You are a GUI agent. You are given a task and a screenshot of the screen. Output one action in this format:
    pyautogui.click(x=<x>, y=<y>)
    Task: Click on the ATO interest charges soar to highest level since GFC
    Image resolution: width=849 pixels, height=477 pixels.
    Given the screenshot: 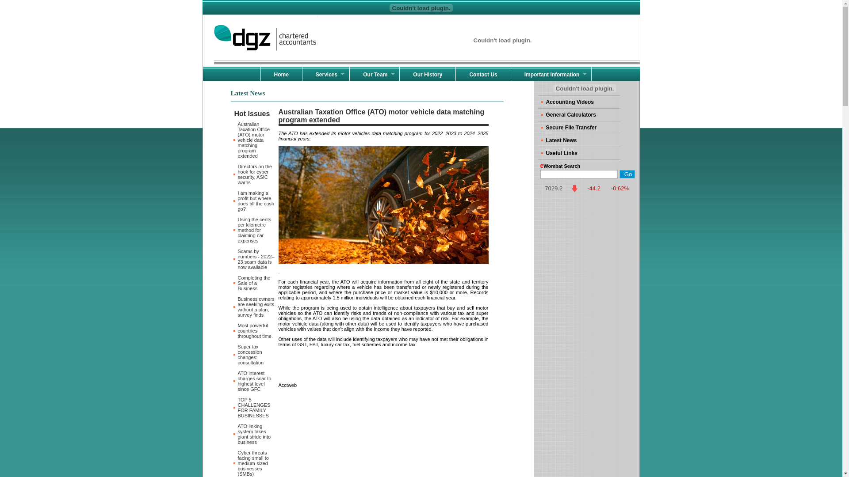 What is the action you would take?
    pyautogui.click(x=255, y=381)
    